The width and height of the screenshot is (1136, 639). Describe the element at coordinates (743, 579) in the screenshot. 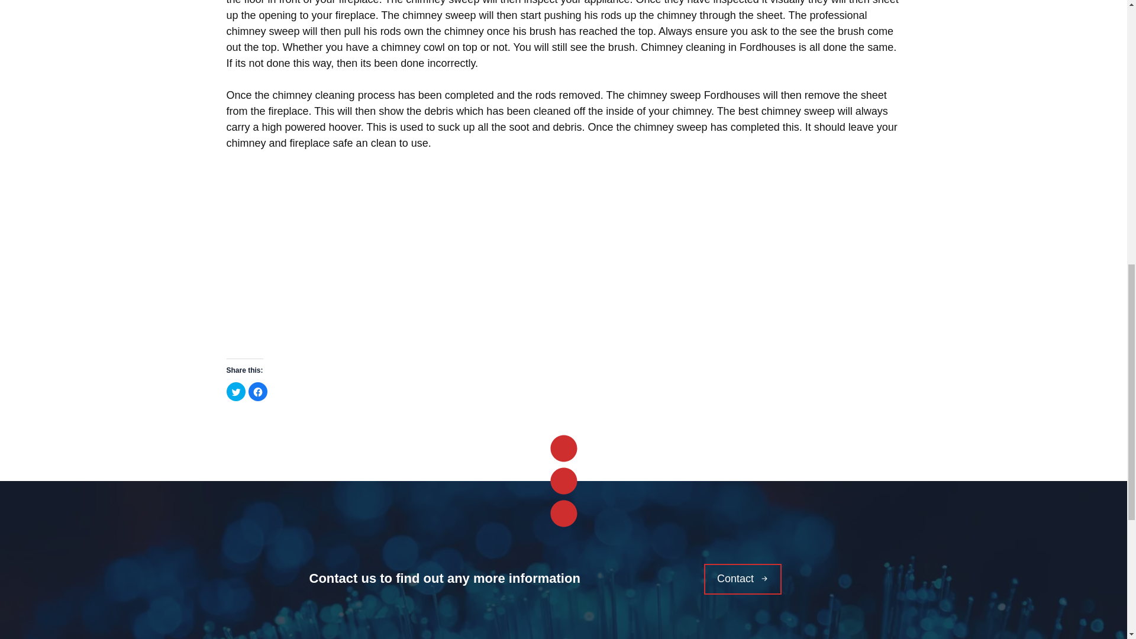

I see `Contact` at that location.